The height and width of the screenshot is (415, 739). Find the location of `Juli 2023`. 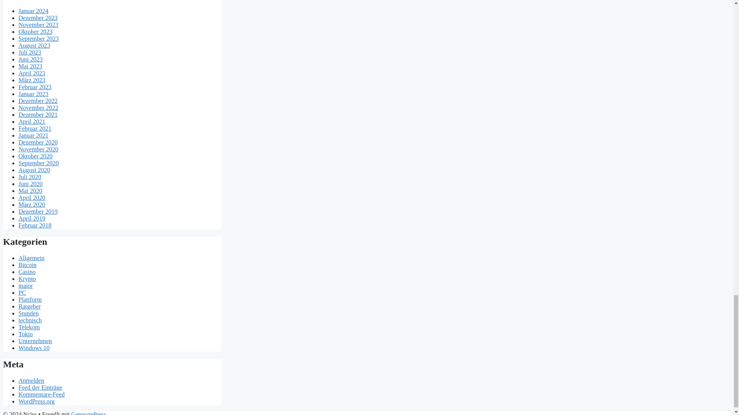

Juli 2023 is located at coordinates (30, 52).